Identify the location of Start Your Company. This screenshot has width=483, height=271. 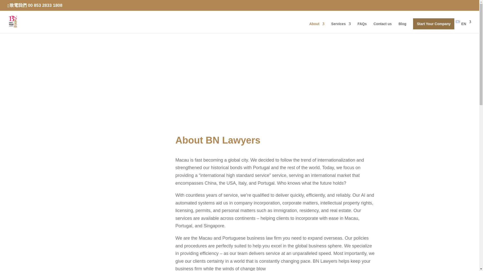
(434, 24).